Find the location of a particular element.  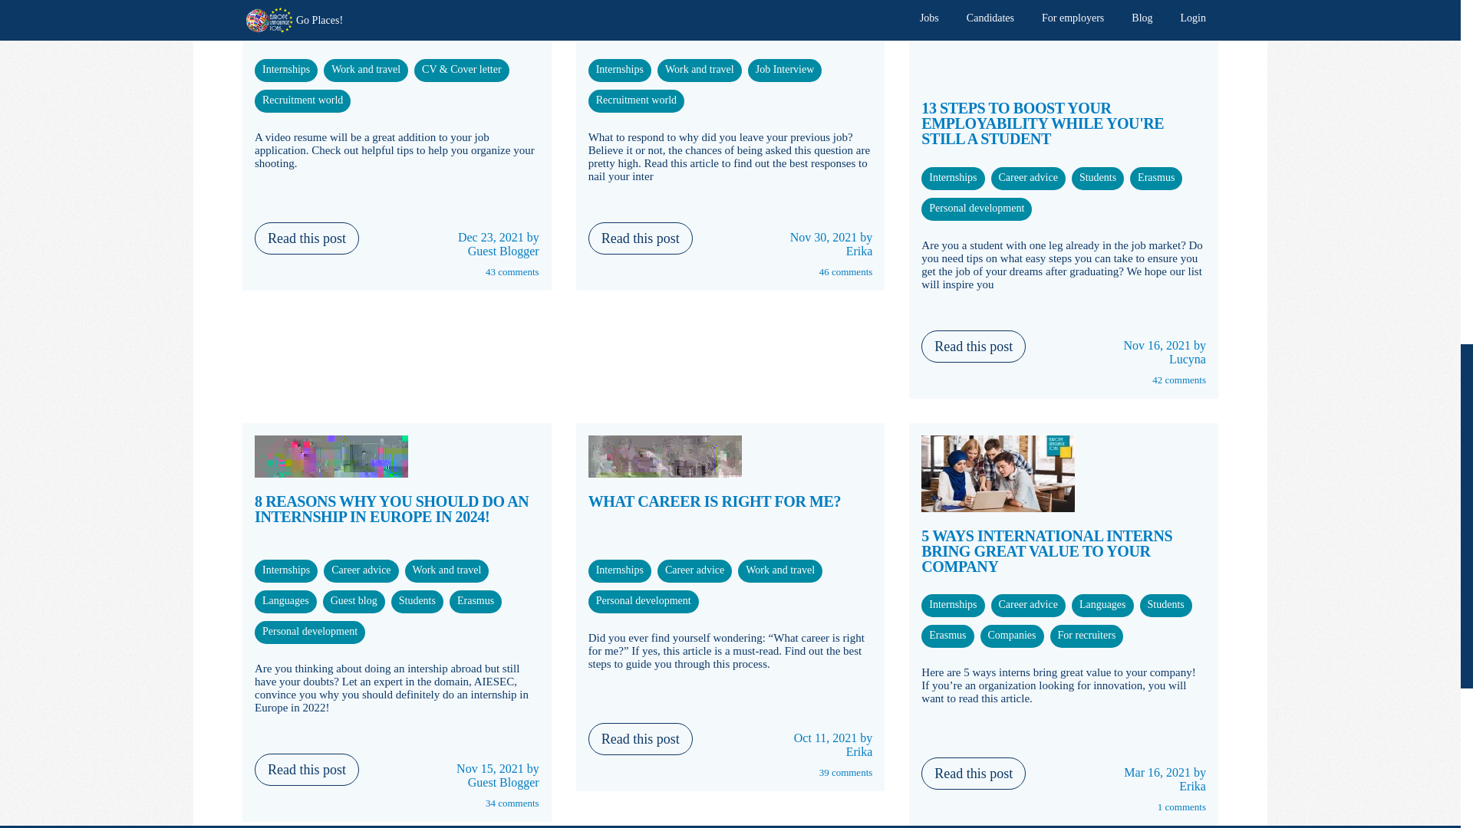

Career advice is located at coordinates (700, 69).